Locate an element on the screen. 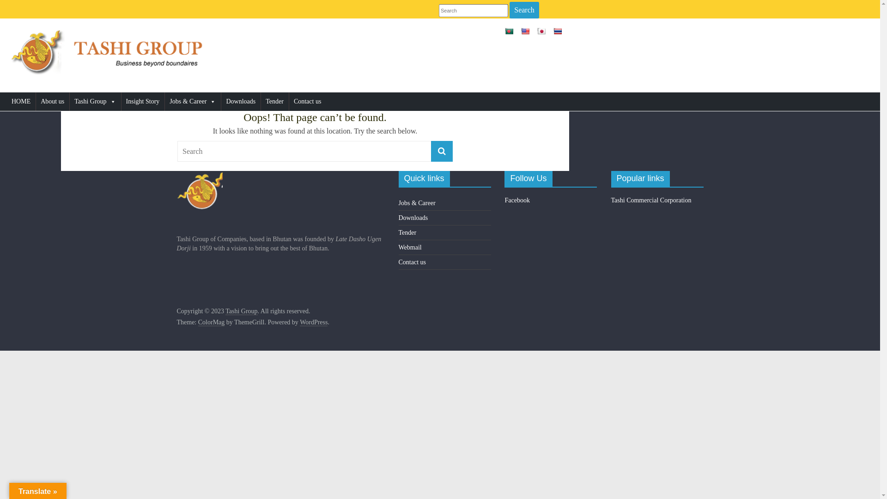 The width and height of the screenshot is (887, 499). WordPress is located at coordinates (314, 323).